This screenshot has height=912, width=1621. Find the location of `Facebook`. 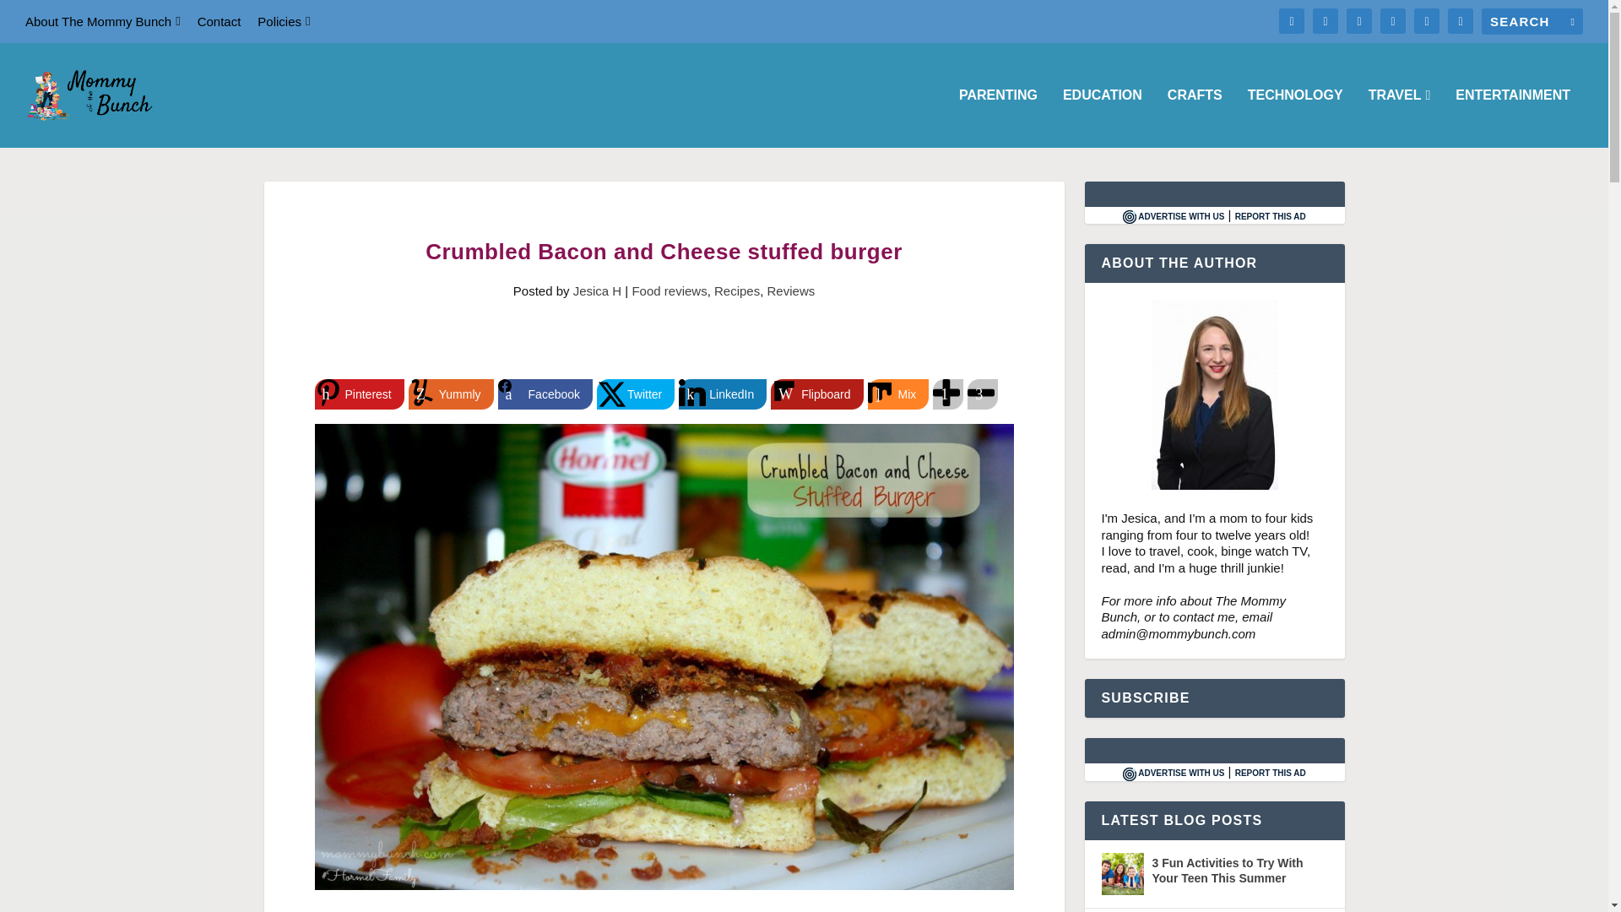

Facebook is located at coordinates (545, 394).